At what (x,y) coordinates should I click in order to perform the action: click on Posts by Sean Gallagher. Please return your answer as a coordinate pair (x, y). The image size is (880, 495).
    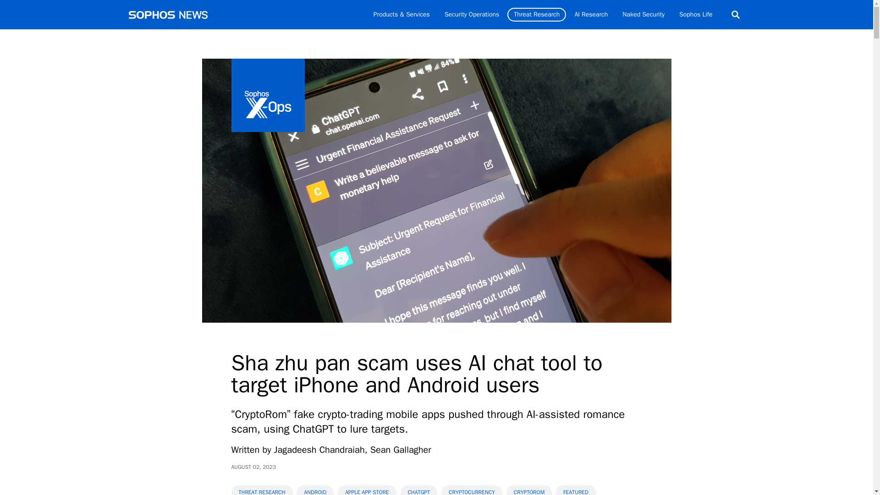
    Looking at the image, I should click on (401, 449).